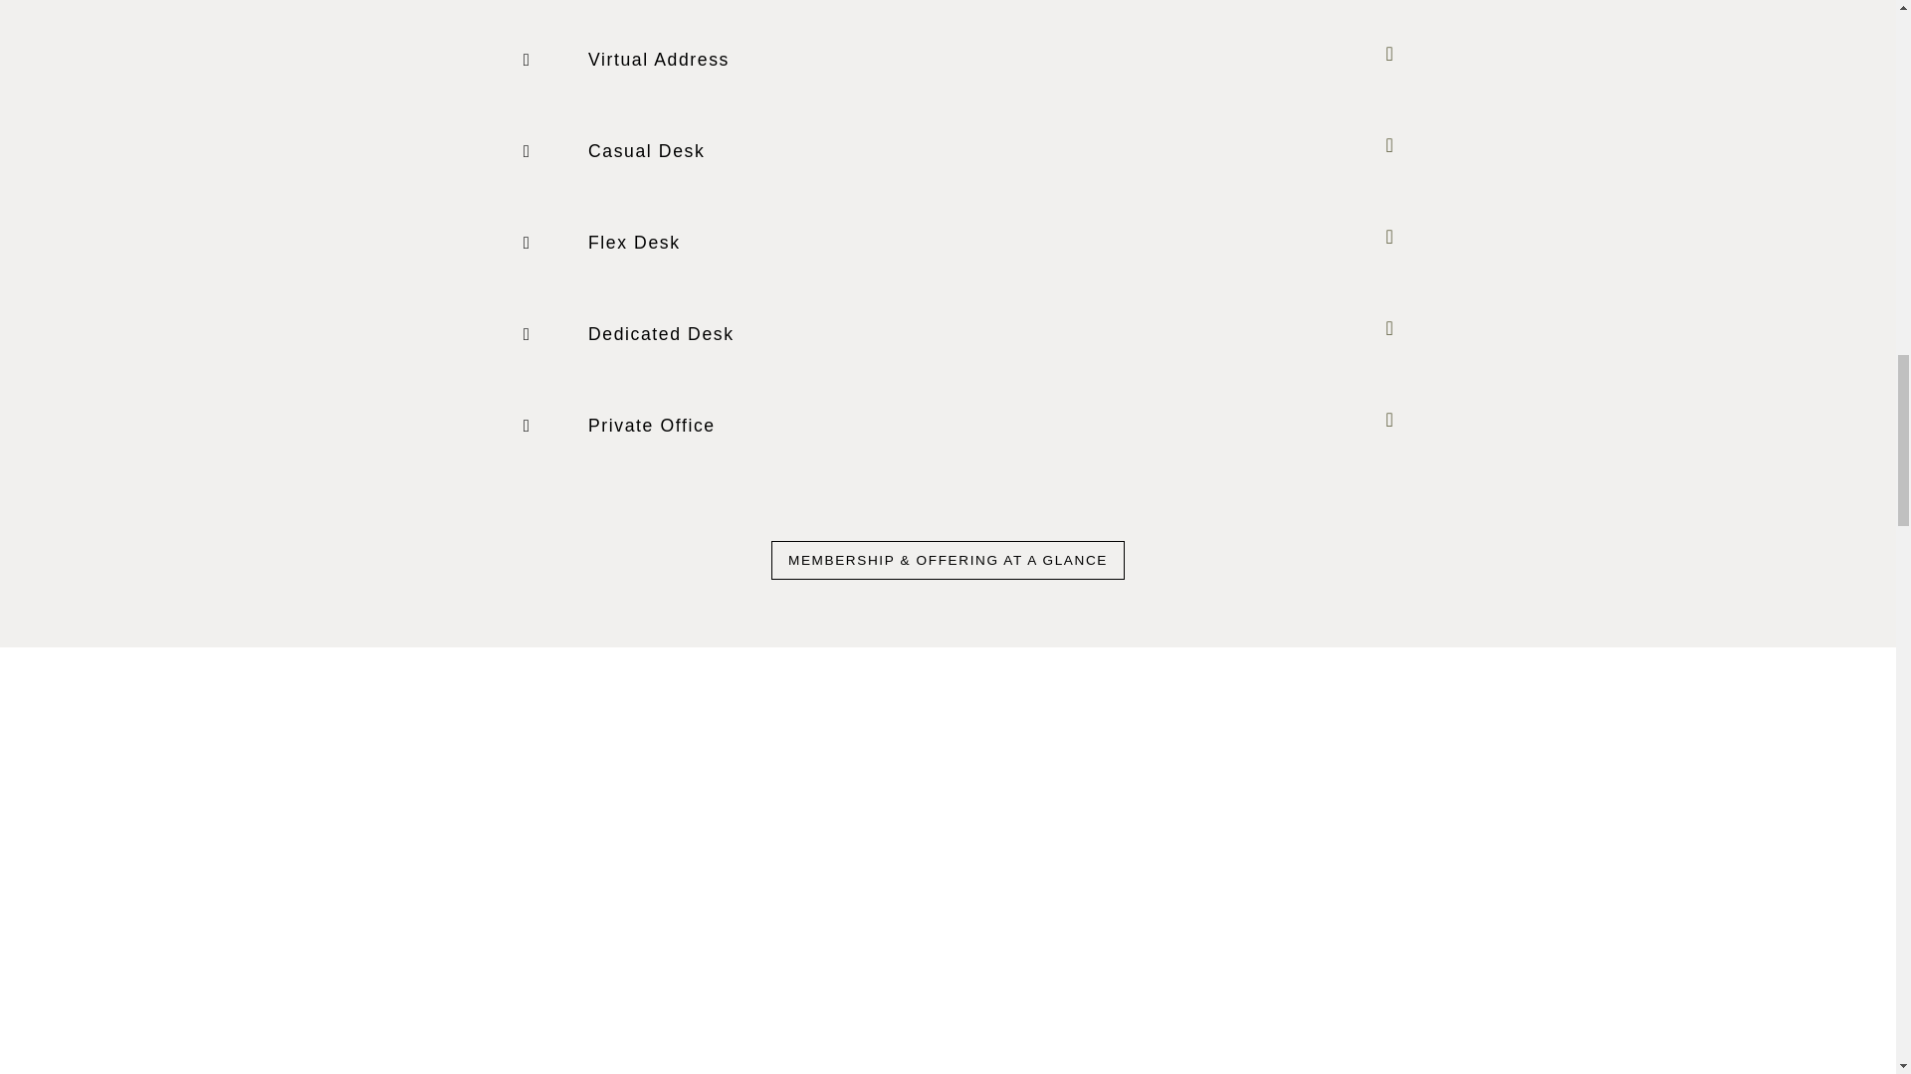 This screenshot has height=1074, width=1911. I want to click on Dedicated Desk, so click(611, 334).